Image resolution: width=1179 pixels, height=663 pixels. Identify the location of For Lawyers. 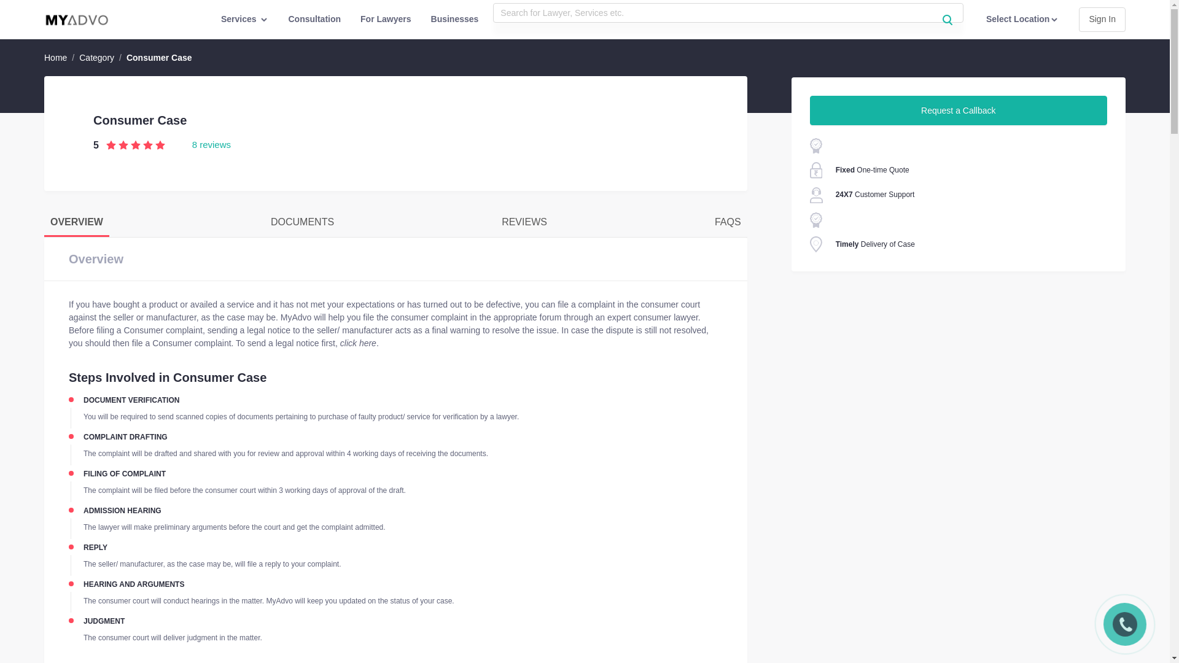
(386, 19).